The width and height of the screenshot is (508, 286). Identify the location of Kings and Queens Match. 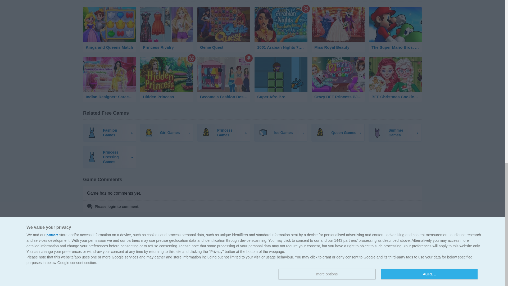
(110, 30).